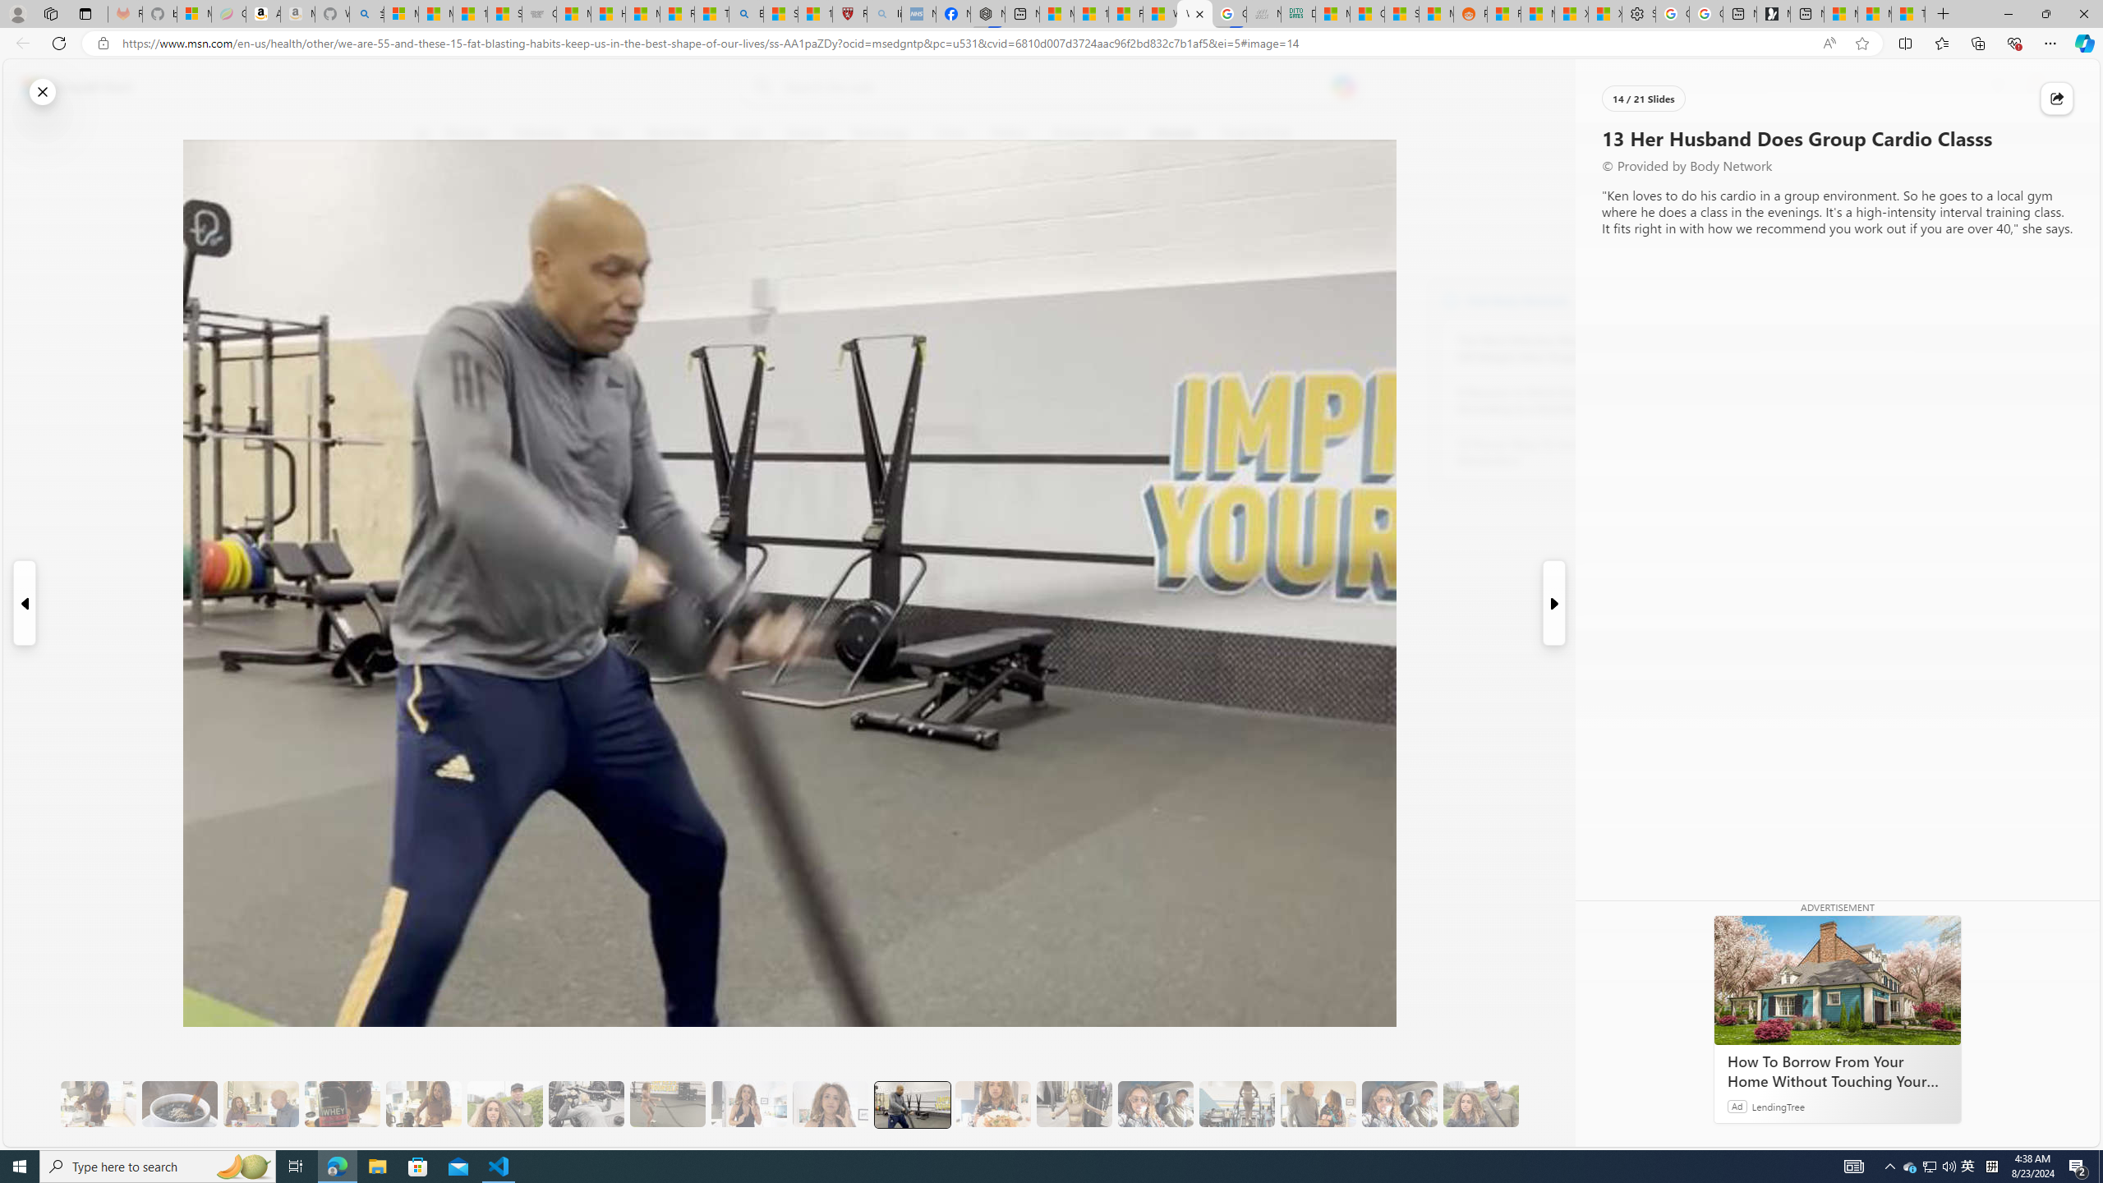 This screenshot has width=2103, height=1183. I want to click on 8 Reasons to Drink Kombucha, According to a Nutritionist, so click(1548, 401).